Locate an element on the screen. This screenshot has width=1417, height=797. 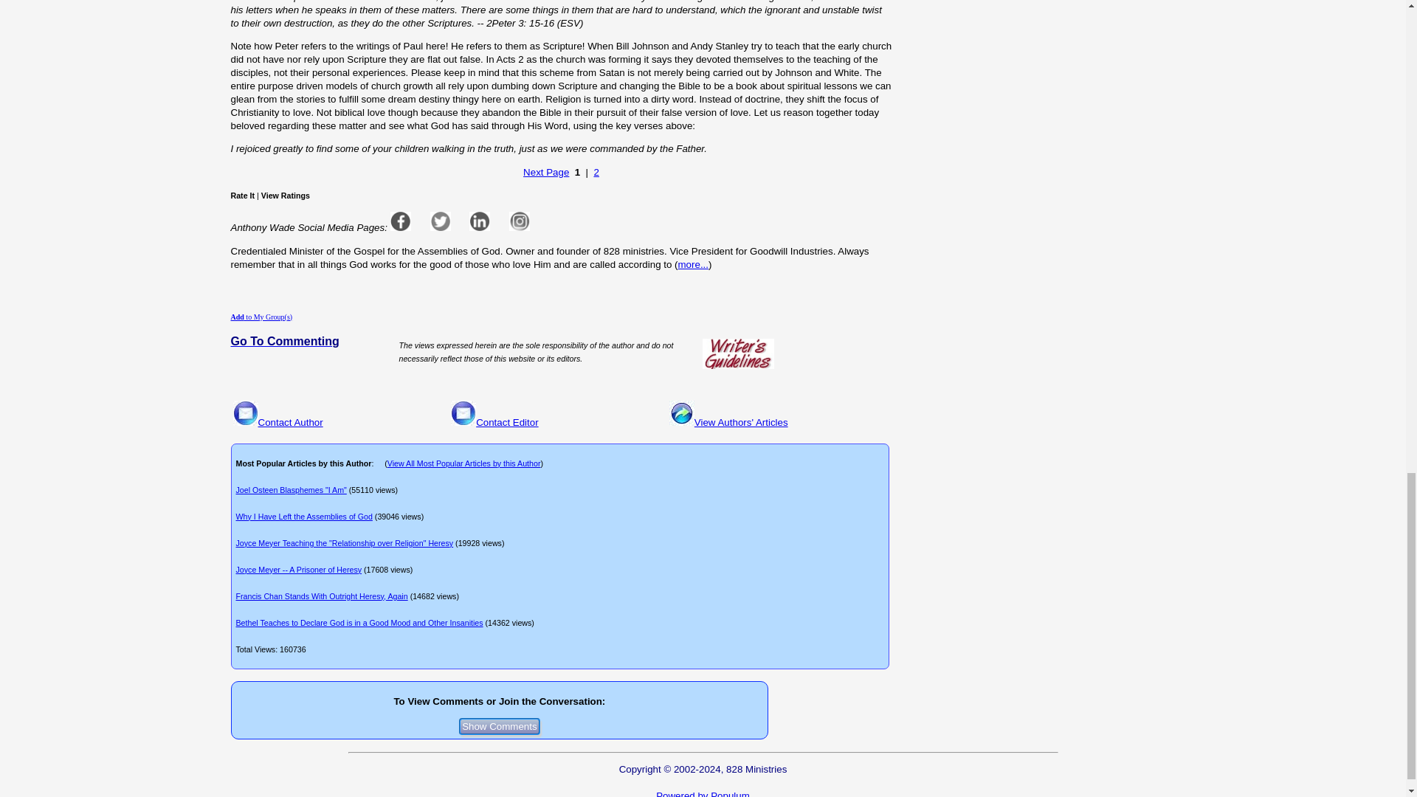
Joyce Meyer Teaching the "Relationship over Religion" Heresy is located at coordinates (345, 543).